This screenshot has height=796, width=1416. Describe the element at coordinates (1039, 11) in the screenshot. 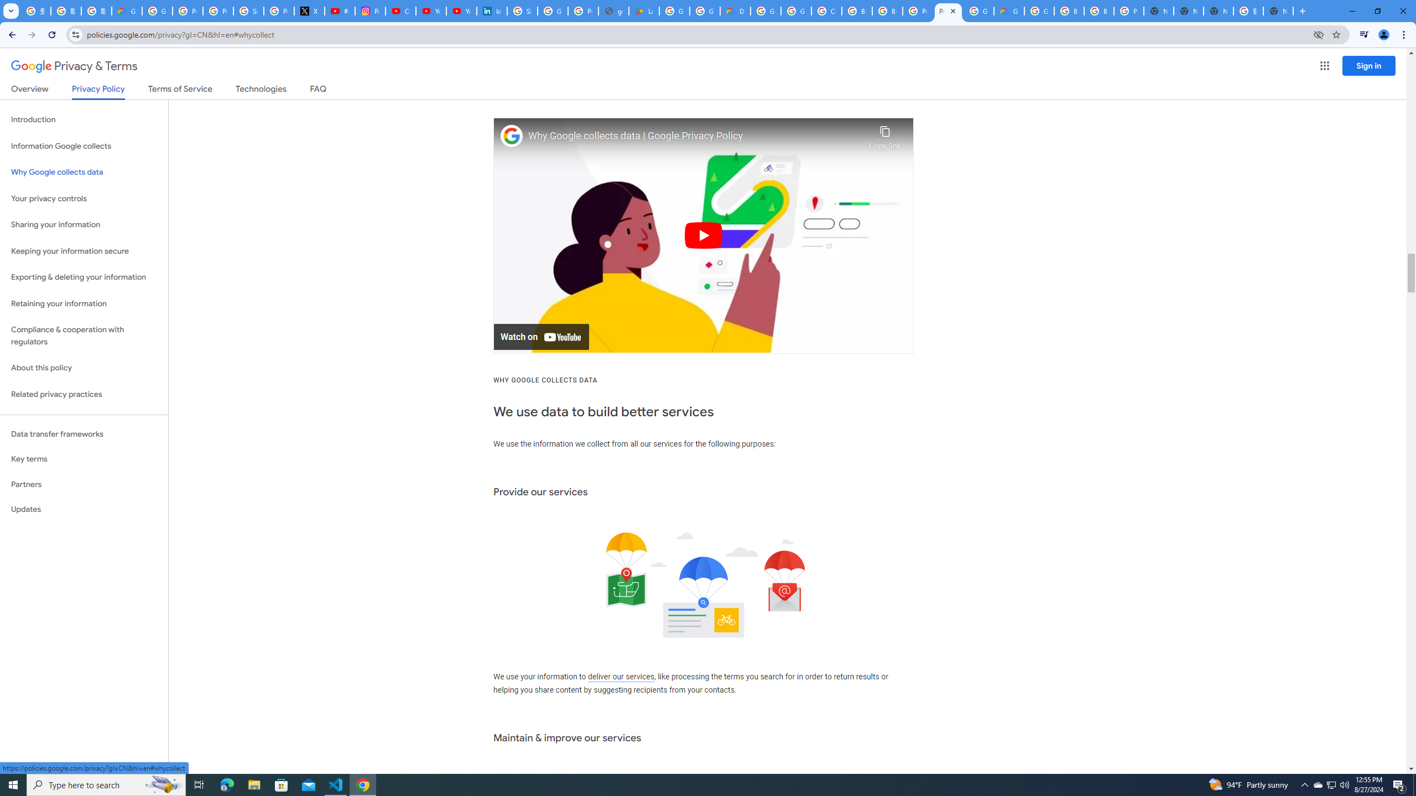

I see `Google Cloud Platform` at that location.